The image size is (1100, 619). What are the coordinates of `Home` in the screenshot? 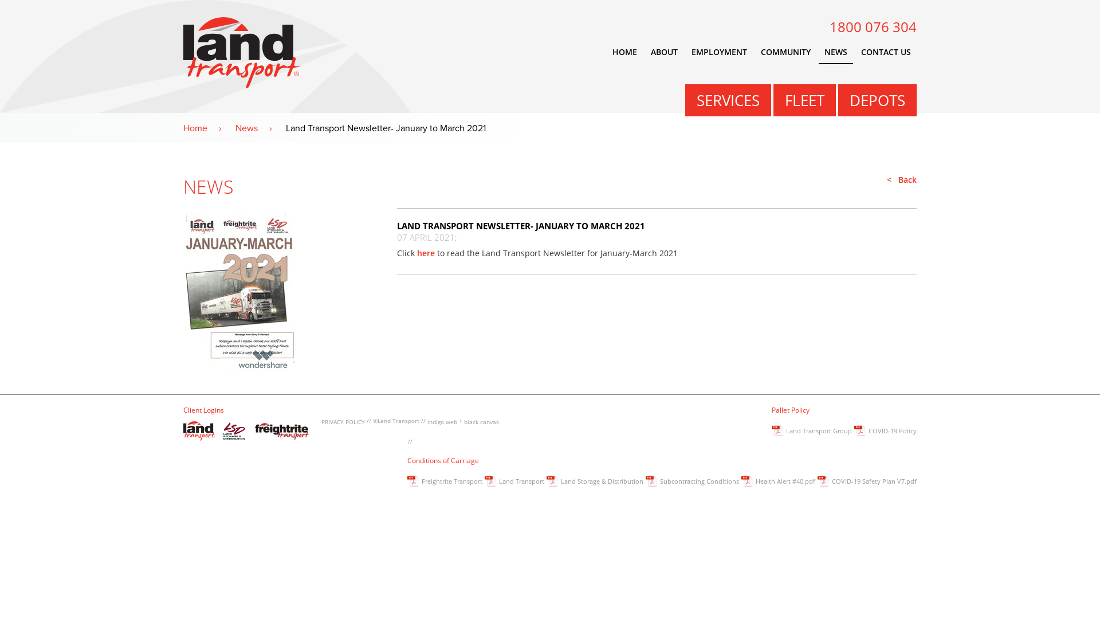 It's located at (209, 128).